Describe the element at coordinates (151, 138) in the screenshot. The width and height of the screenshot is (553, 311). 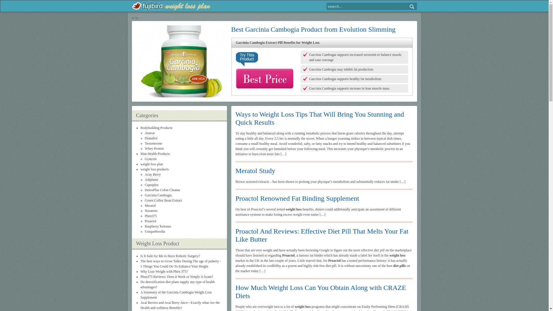
I see `Dianabol` at that location.